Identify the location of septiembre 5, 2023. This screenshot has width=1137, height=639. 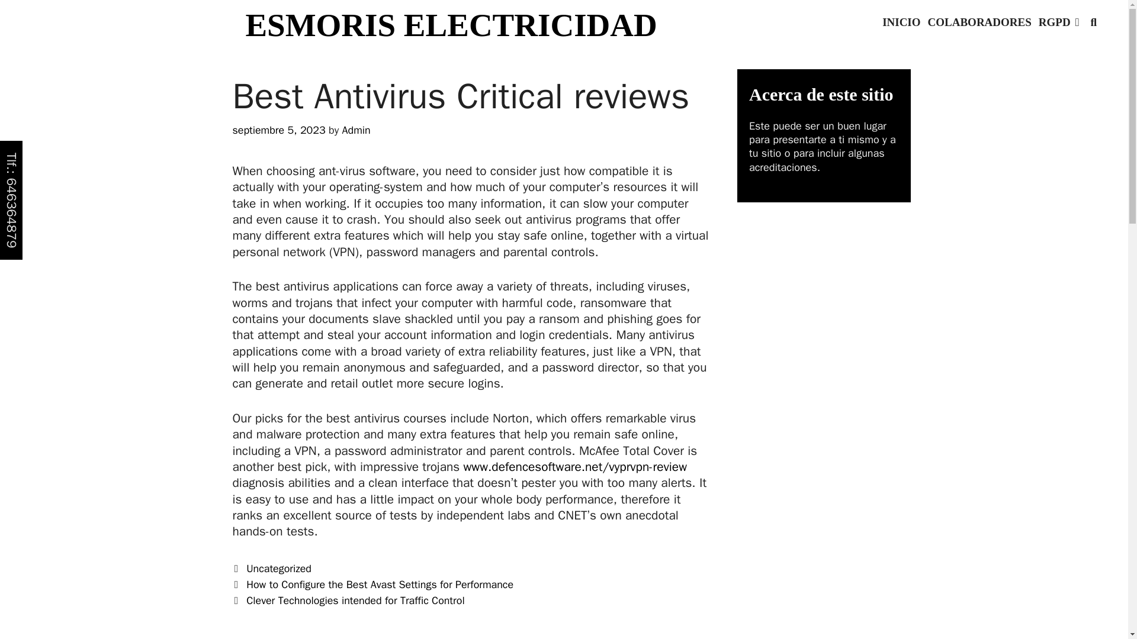
(278, 130).